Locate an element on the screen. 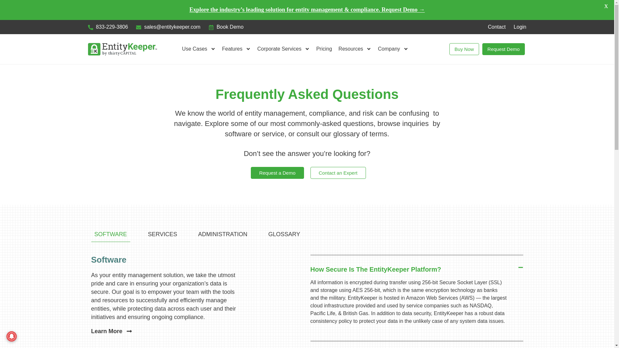 The height and width of the screenshot is (348, 619). Resources is located at coordinates (355, 49).